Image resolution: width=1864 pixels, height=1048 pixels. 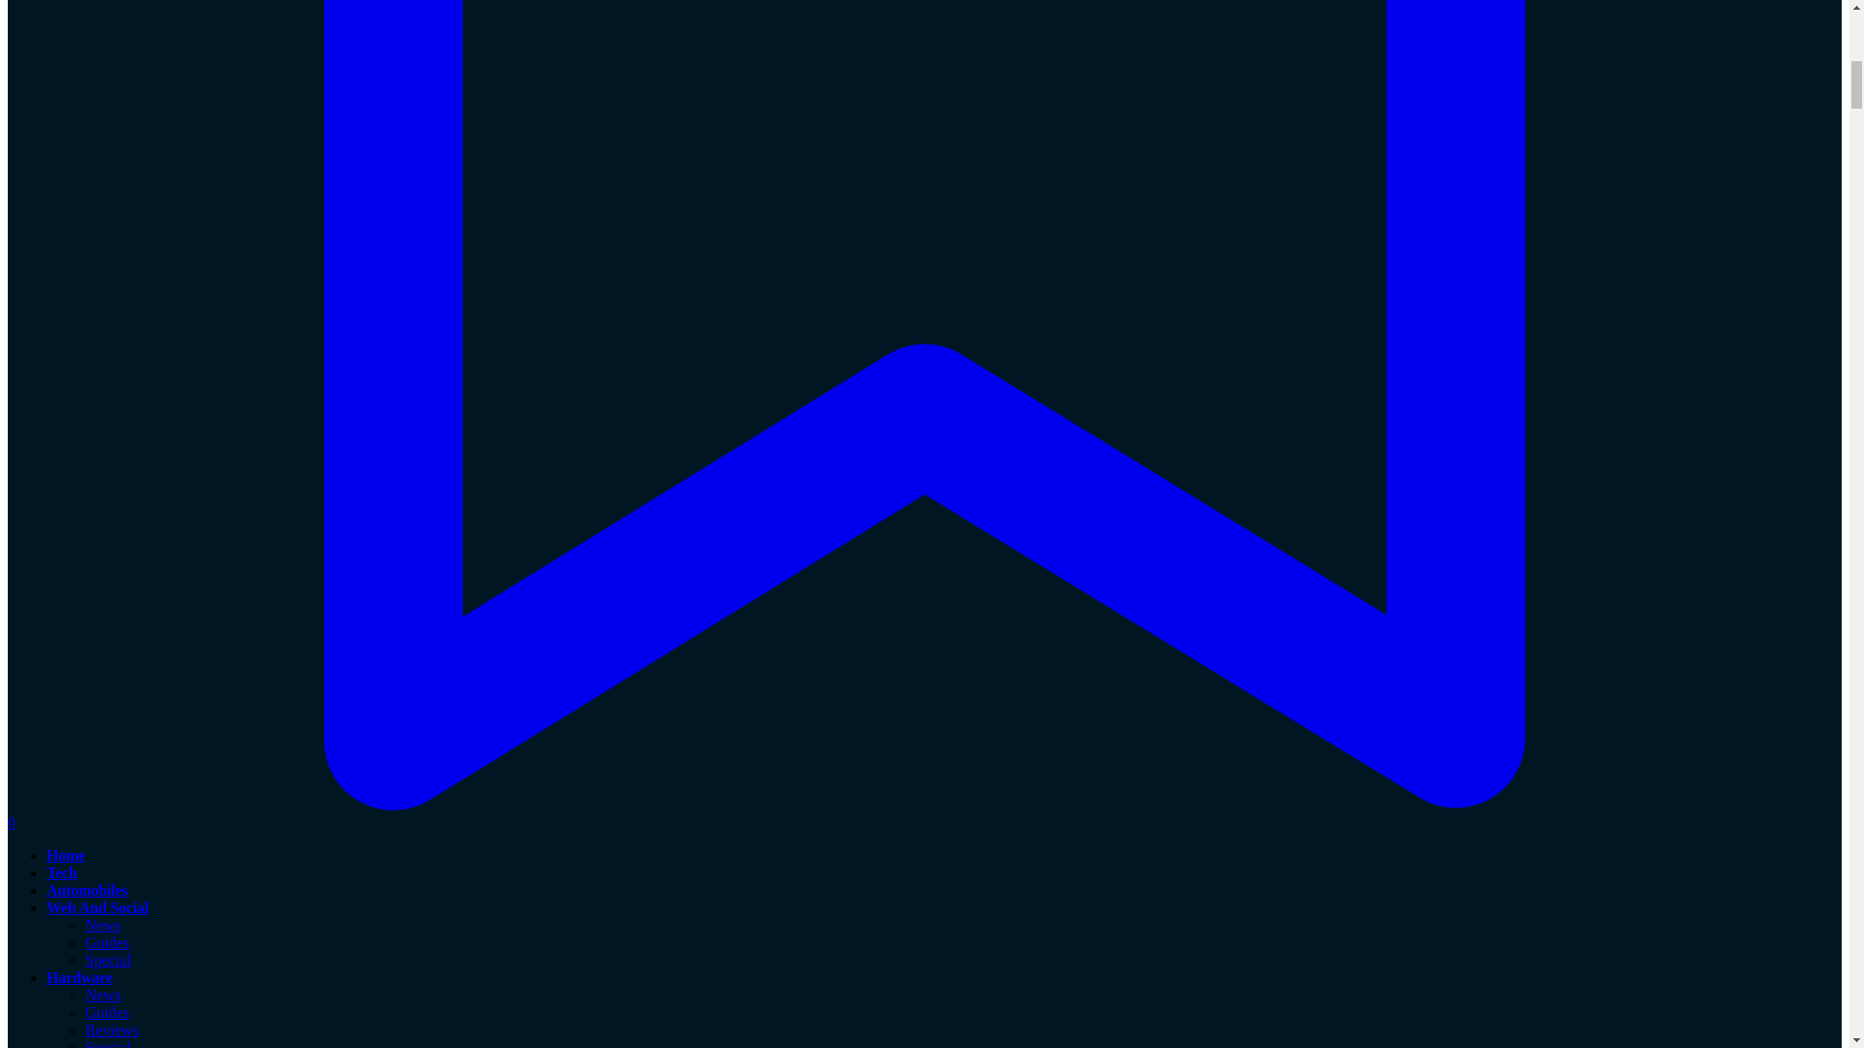 I want to click on Tech, so click(x=61, y=873).